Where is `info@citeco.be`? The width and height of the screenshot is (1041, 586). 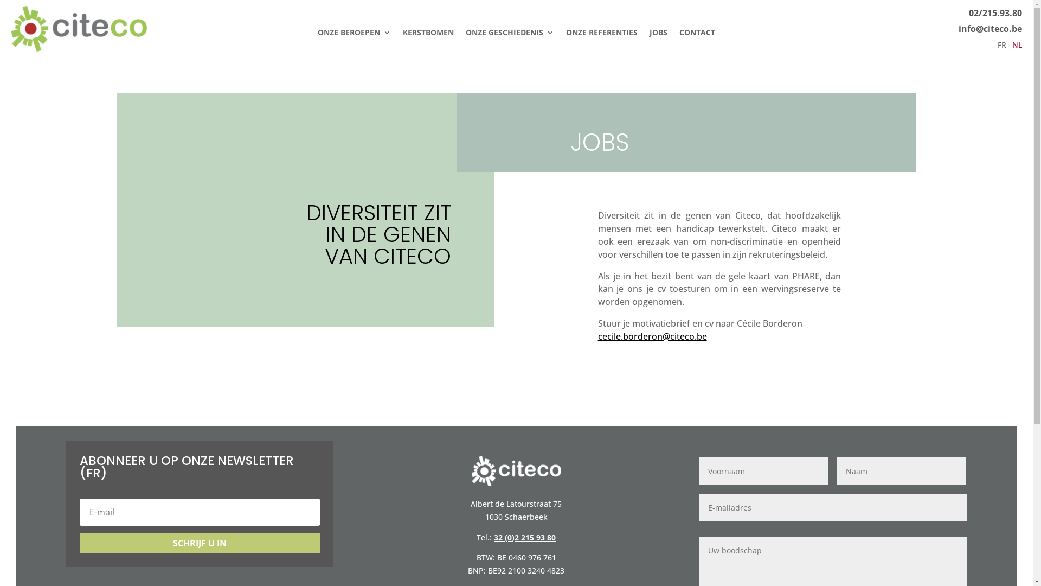 info@citeco.be is located at coordinates (990, 29).